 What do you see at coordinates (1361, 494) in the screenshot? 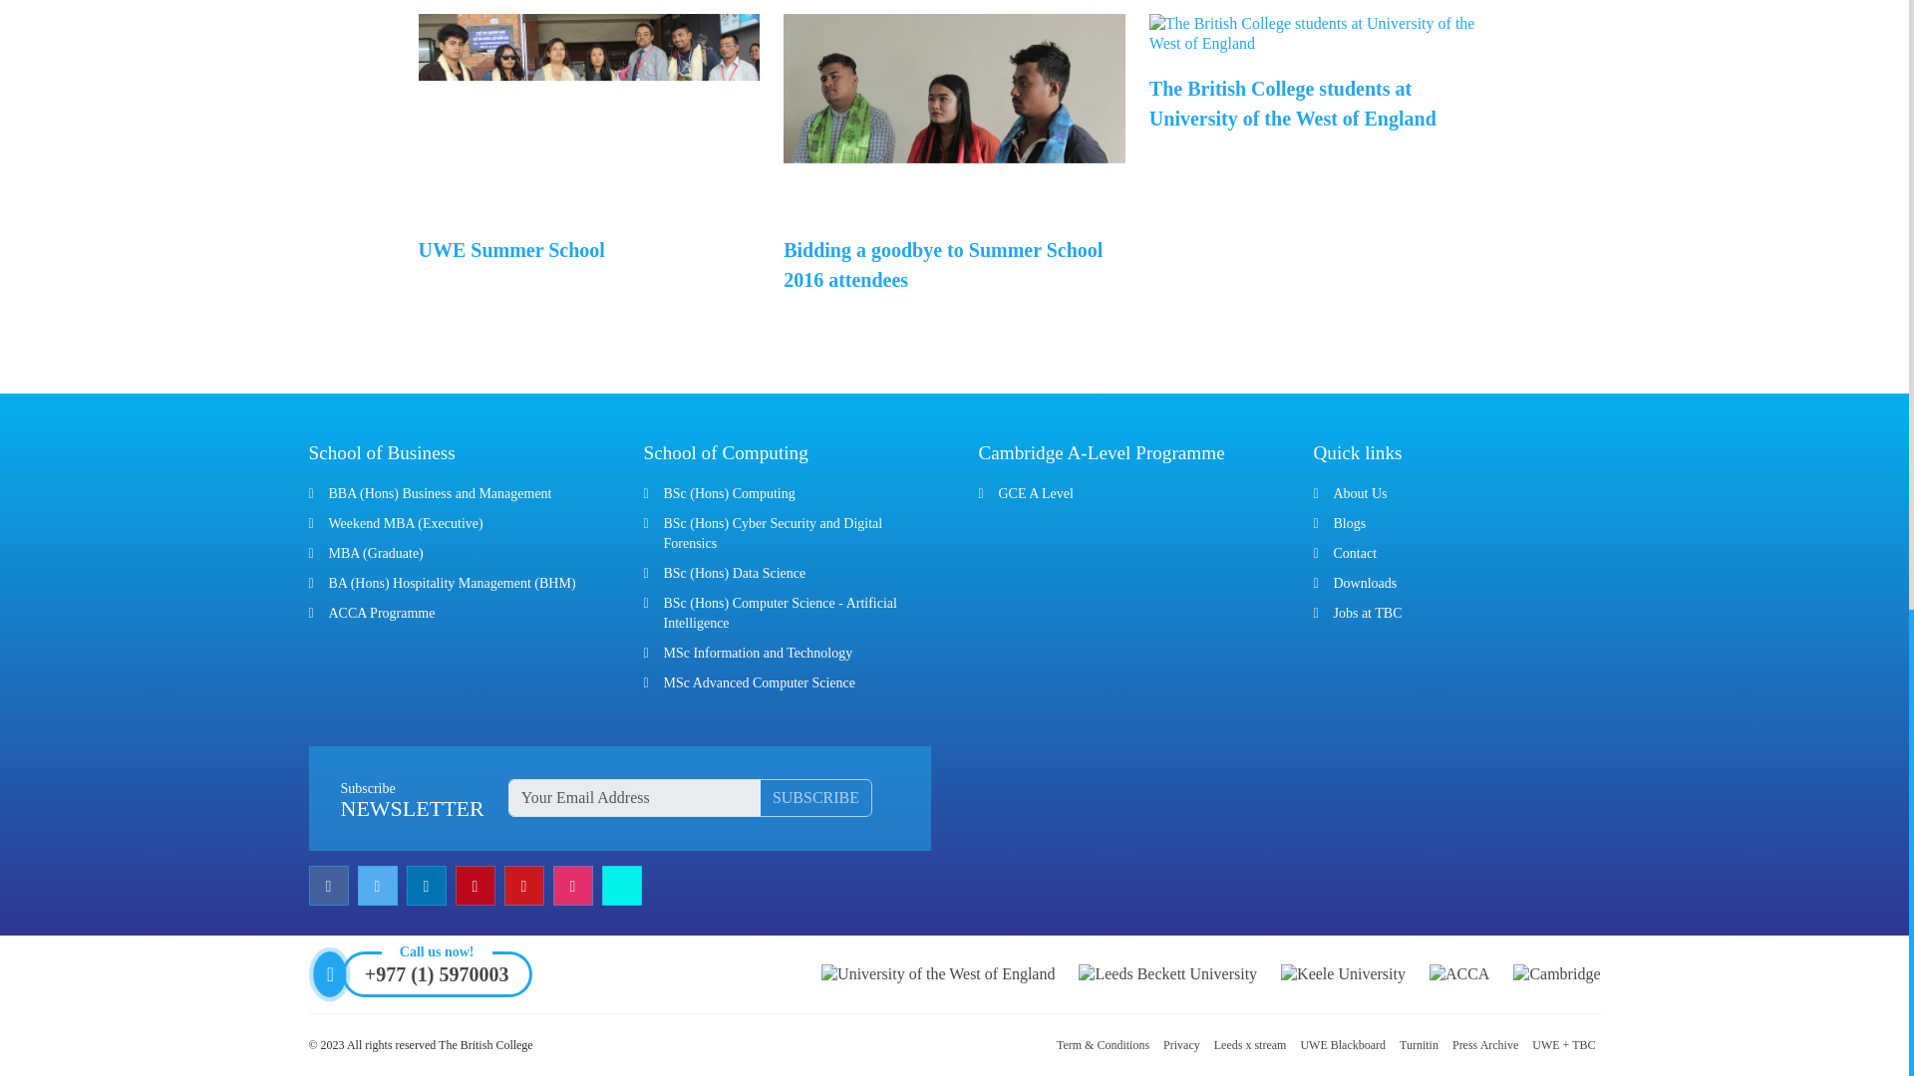
I see `About Us` at bounding box center [1361, 494].